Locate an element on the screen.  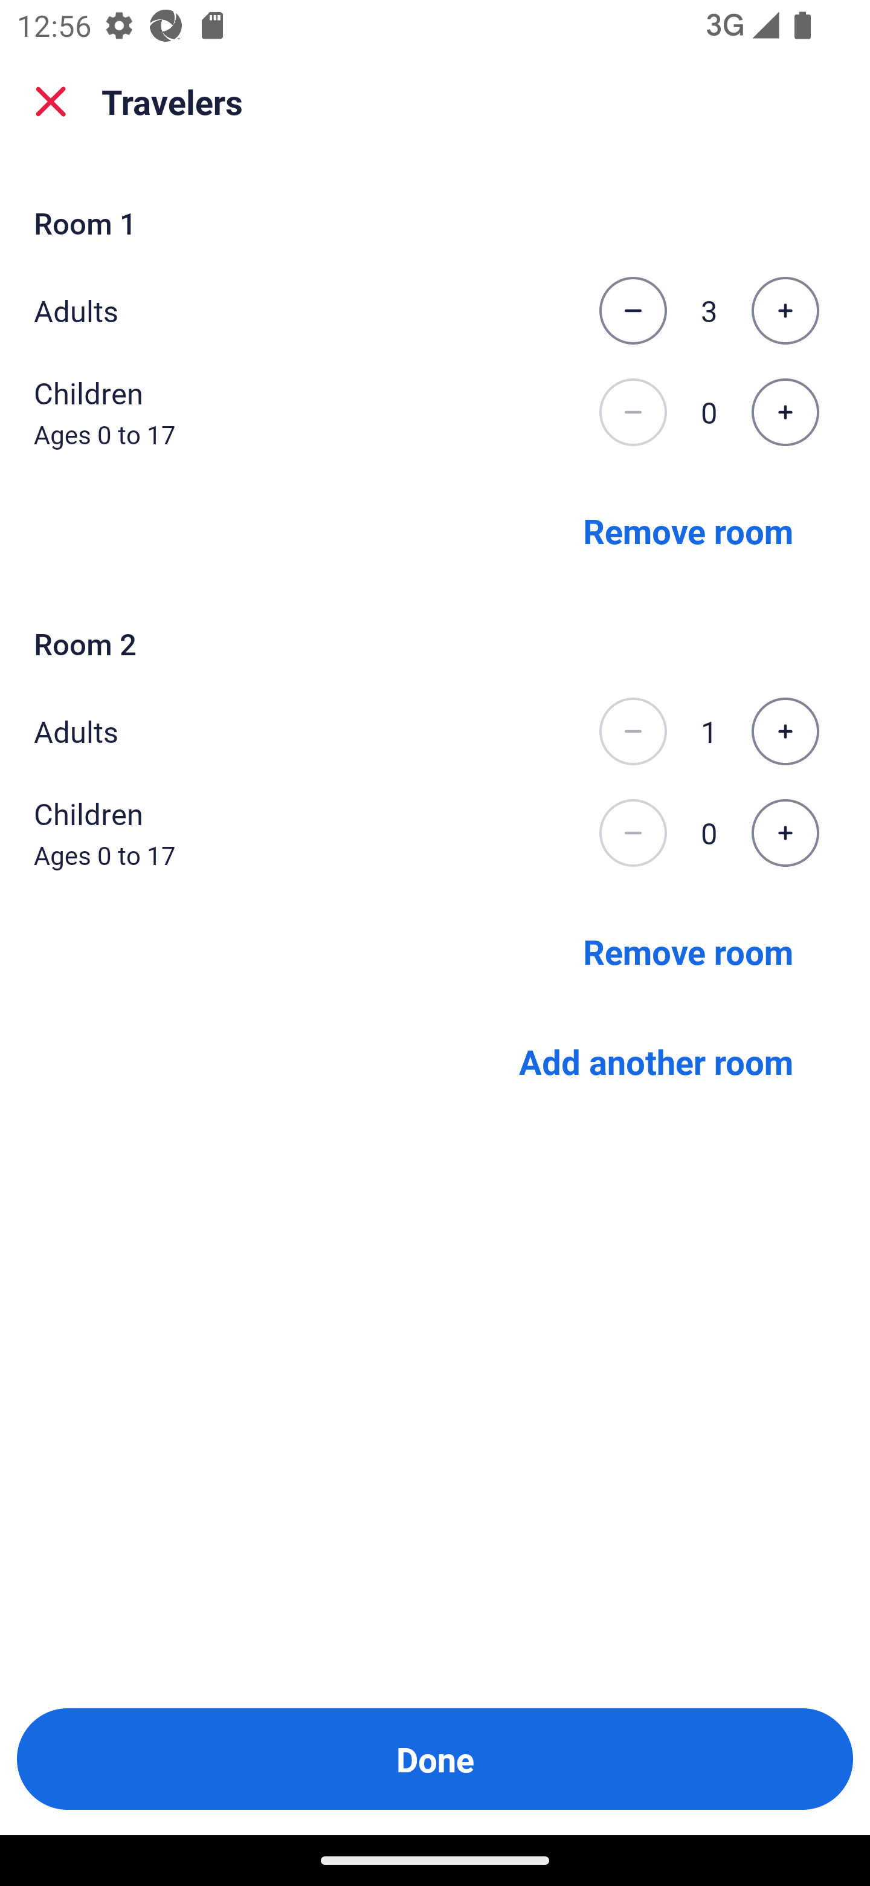
Add another room is located at coordinates (656, 1061).